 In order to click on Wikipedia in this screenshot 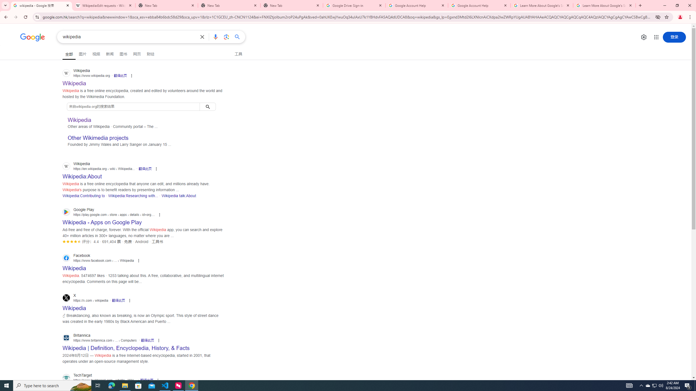, I will do `click(79, 120)`.